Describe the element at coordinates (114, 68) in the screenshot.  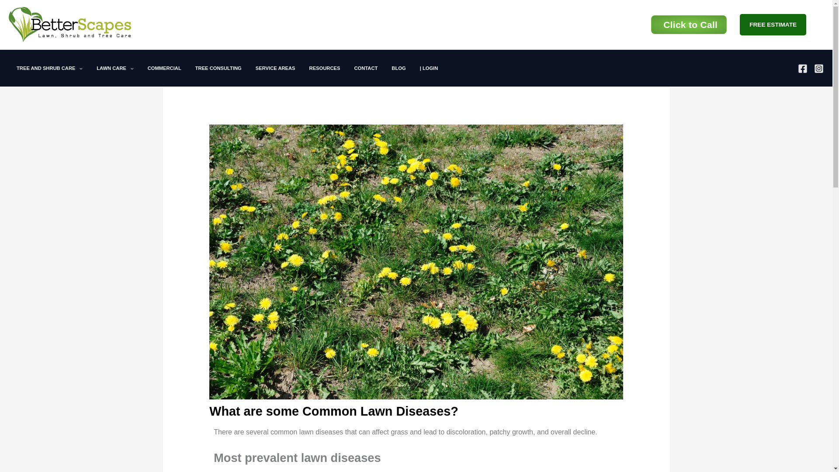
I see `LAWN CARE` at that location.